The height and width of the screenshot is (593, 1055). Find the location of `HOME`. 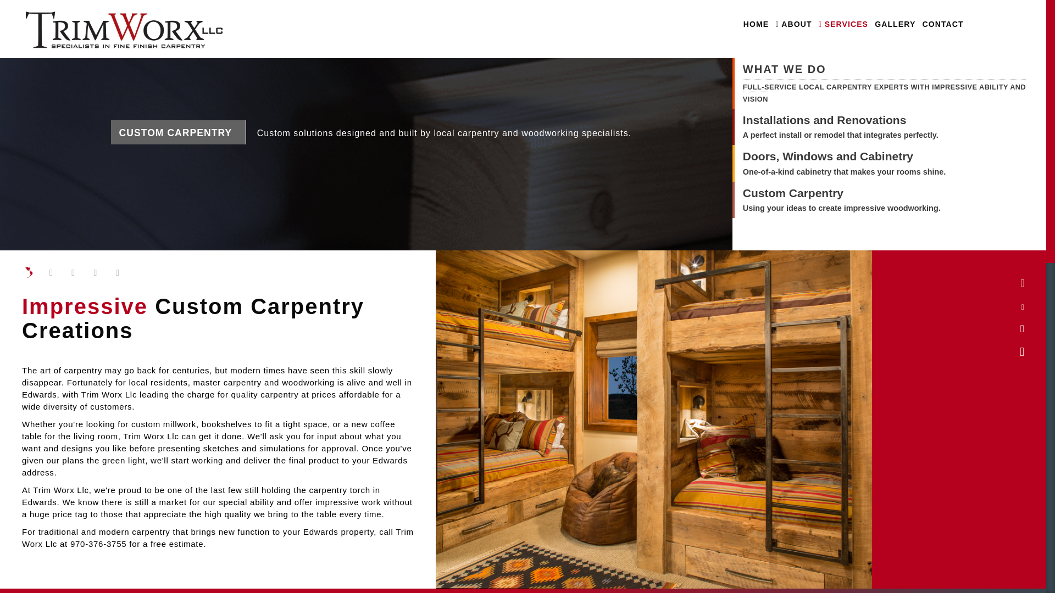

HOME is located at coordinates (756, 24).